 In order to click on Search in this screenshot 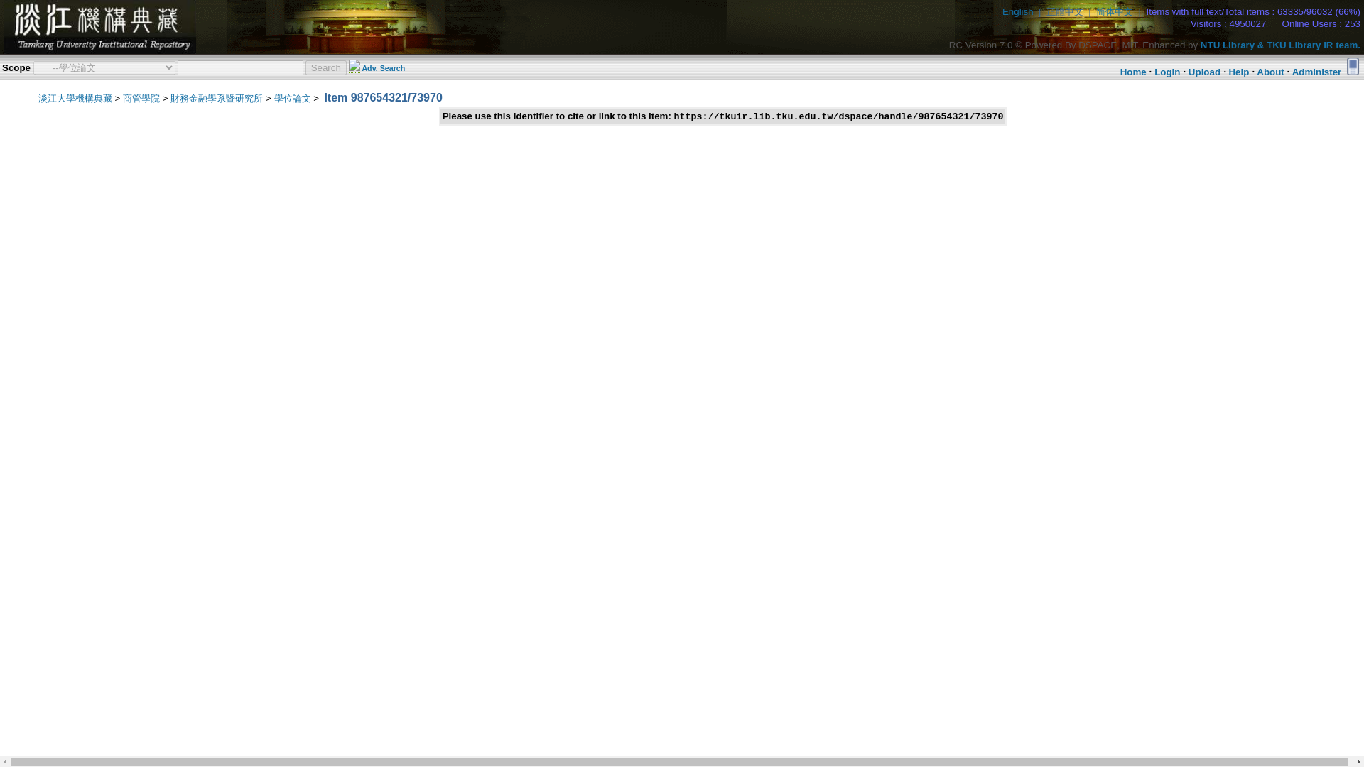, I will do `click(325, 67)`.